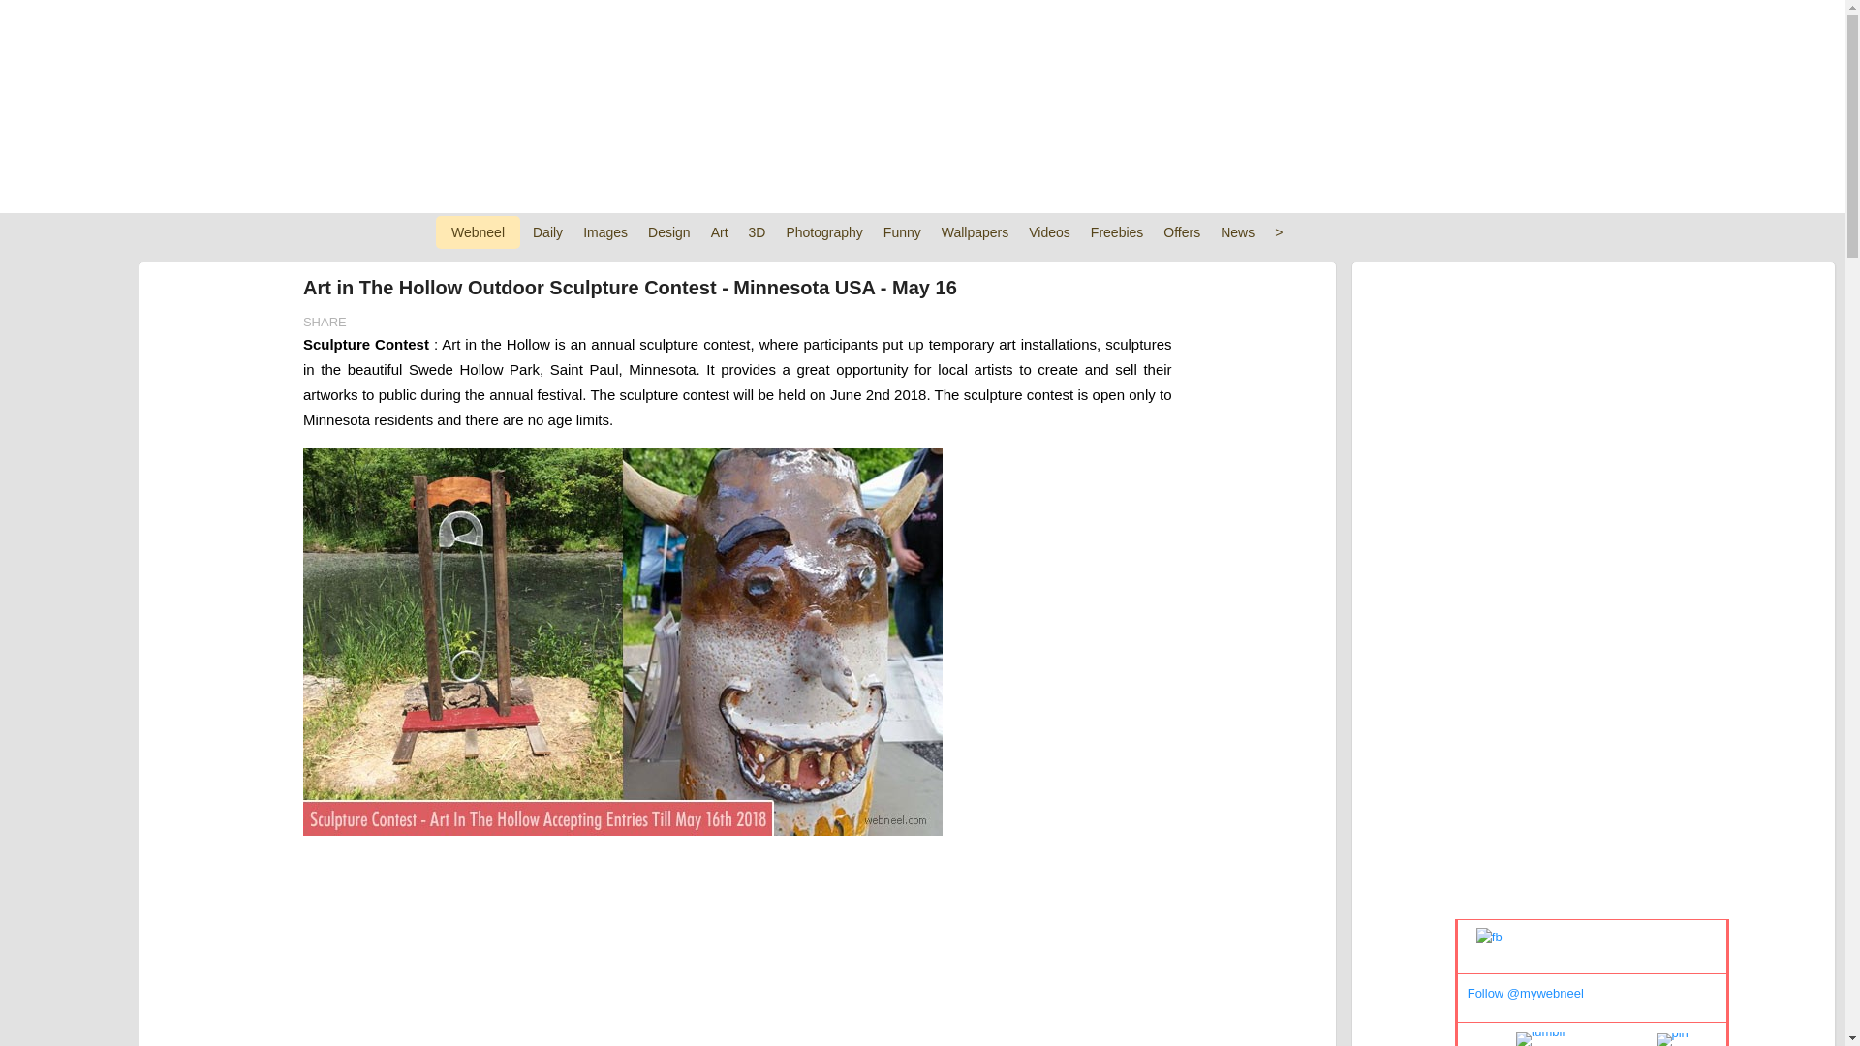 This screenshot has height=1046, width=1860. Describe the element at coordinates (1116, 232) in the screenshot. I see `Freebies` at that location.